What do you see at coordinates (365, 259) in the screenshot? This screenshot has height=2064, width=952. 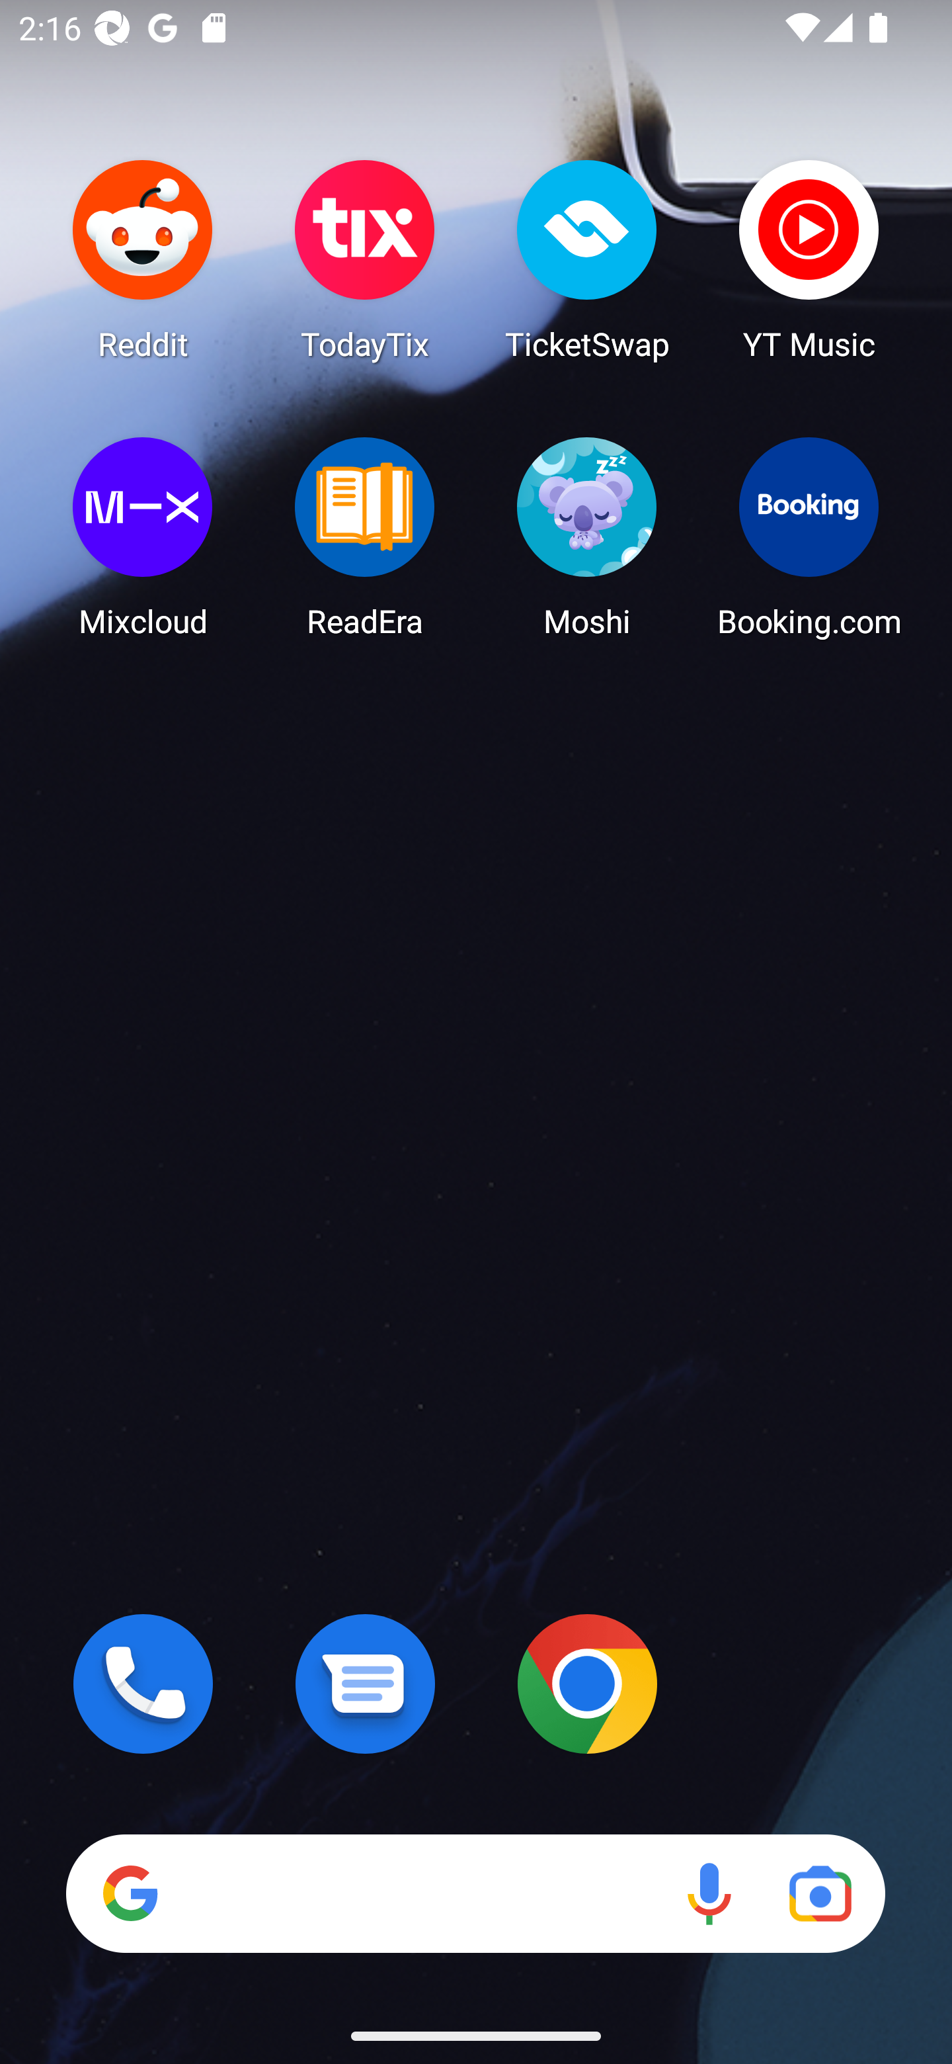 I see `TodayTix` at bounding box center [365, 259].